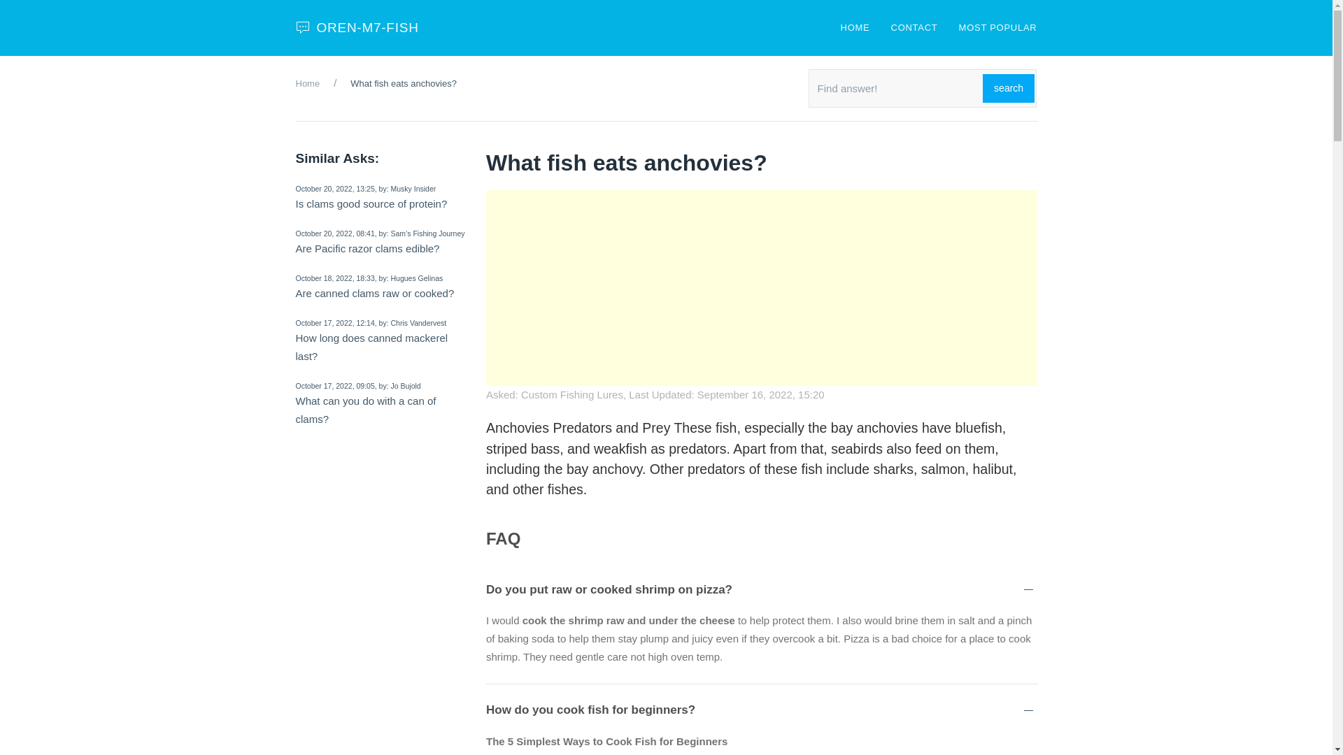  What do you see at coordinates (365, 410) in the screenshot?
I see `What can you do with a can of clams?` at bounding box center [365, 410].